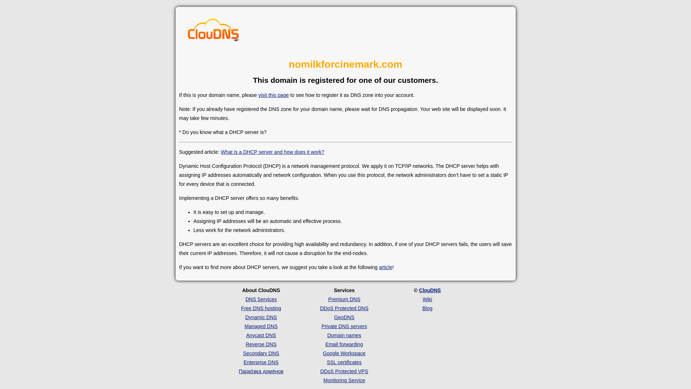  I want to click on GeoDNS, so click(344, 317).